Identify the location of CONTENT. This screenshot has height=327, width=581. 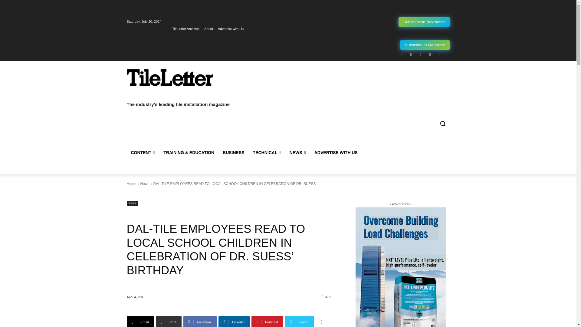
(143, 153).